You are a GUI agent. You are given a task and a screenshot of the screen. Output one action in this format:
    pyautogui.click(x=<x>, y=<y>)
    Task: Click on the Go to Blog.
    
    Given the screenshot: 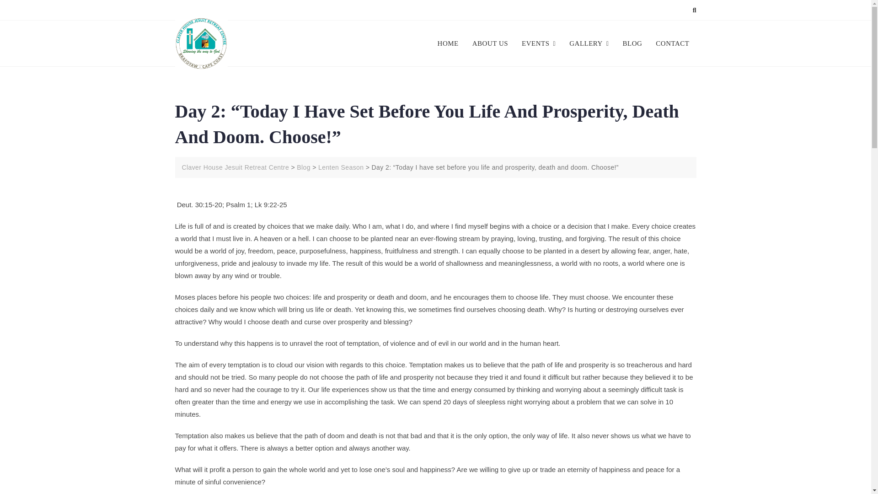 What is the action you would take?
    pyautogui.click(x=304, y=167)
    